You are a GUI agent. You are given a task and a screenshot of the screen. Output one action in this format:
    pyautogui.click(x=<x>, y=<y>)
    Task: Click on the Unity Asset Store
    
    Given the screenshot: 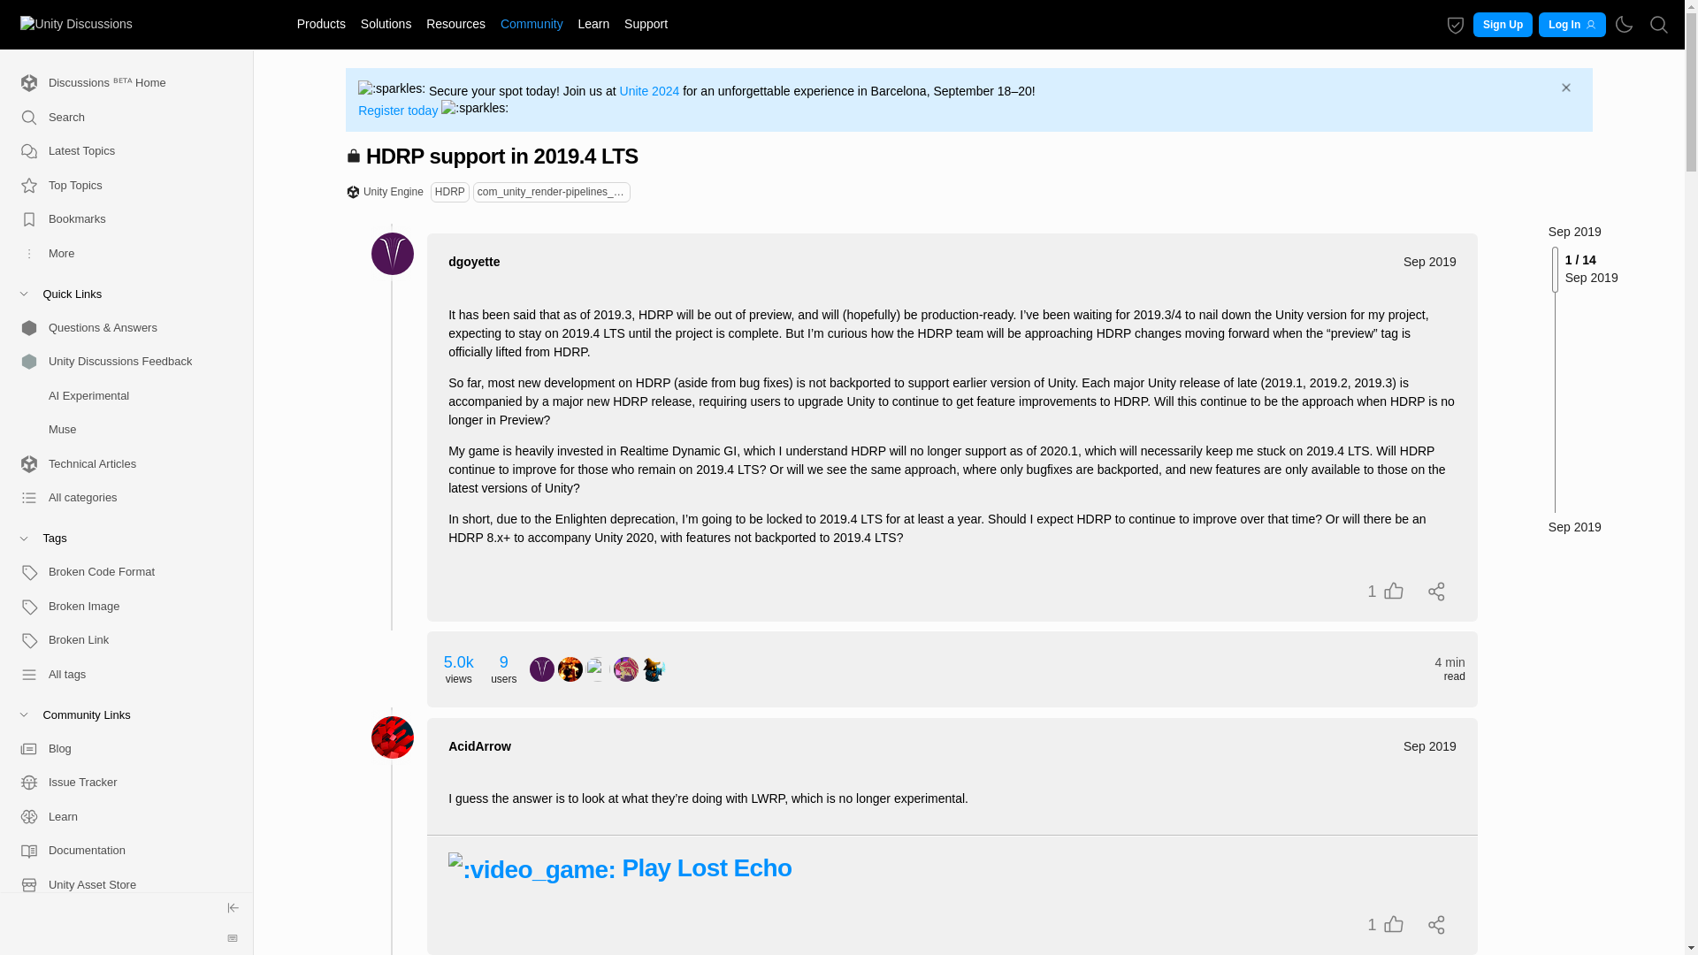 What is the action you would take?
    pyautogui.click(x=119, y=884)
    